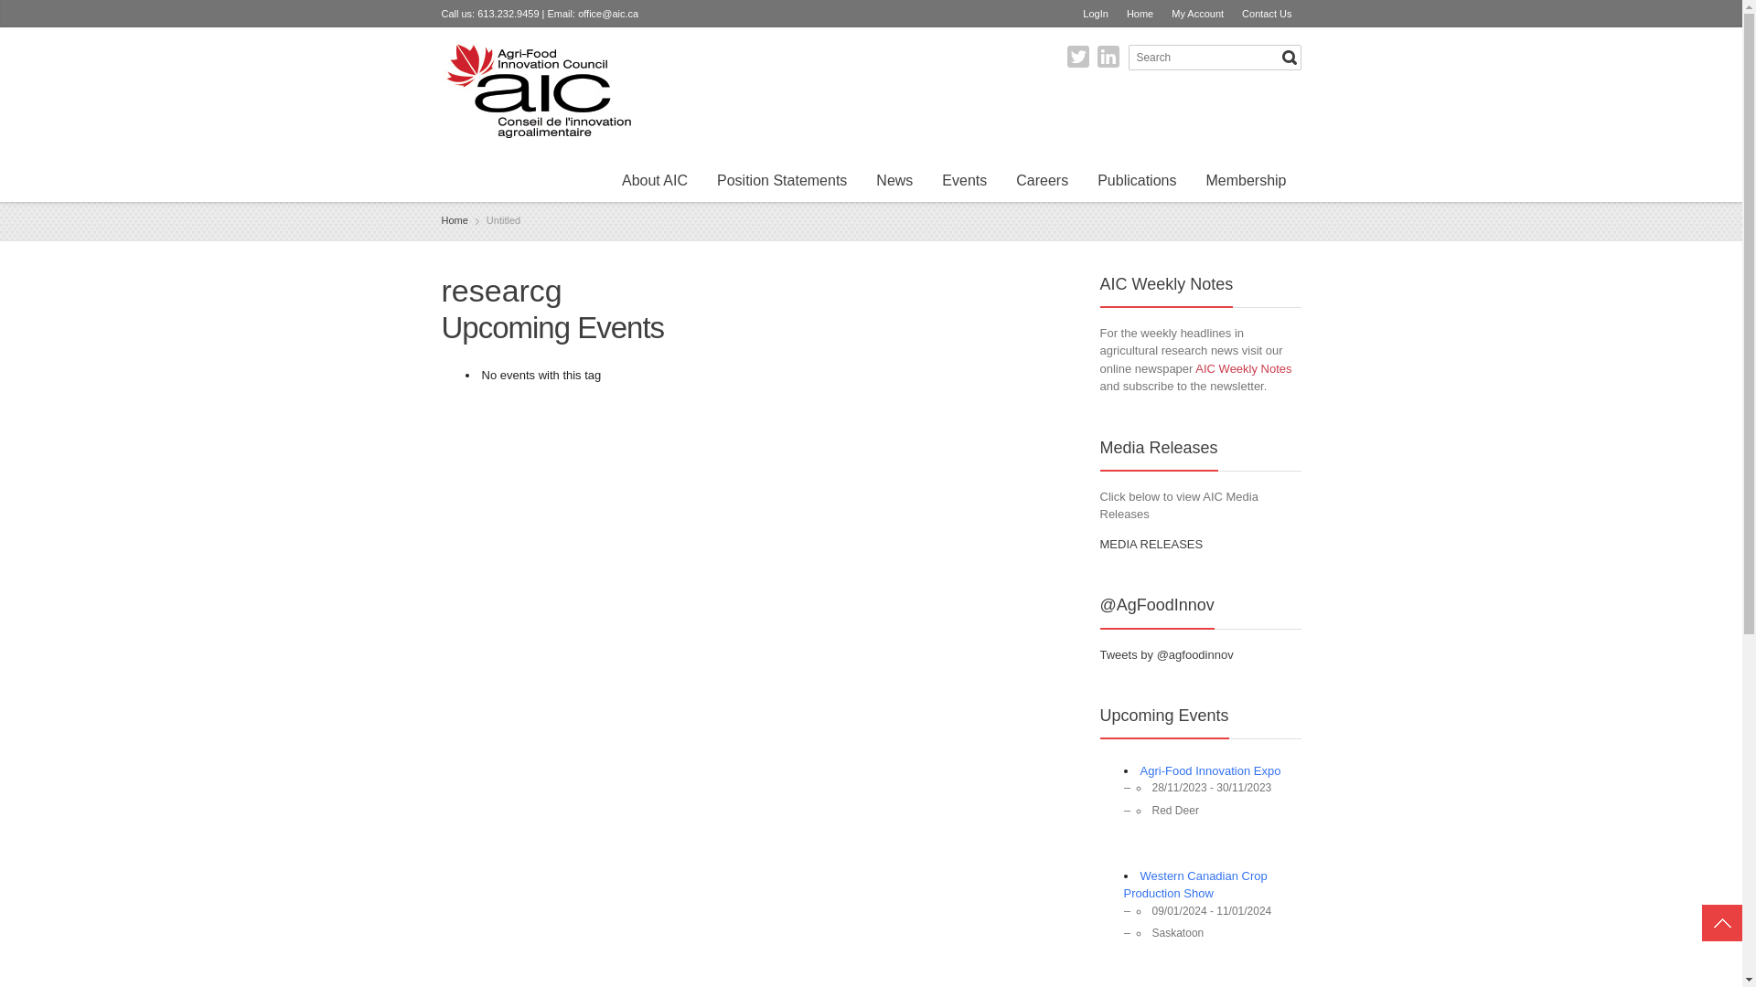 The image size is (1756, 987). I want to click on My Account, so click(1198, 14).